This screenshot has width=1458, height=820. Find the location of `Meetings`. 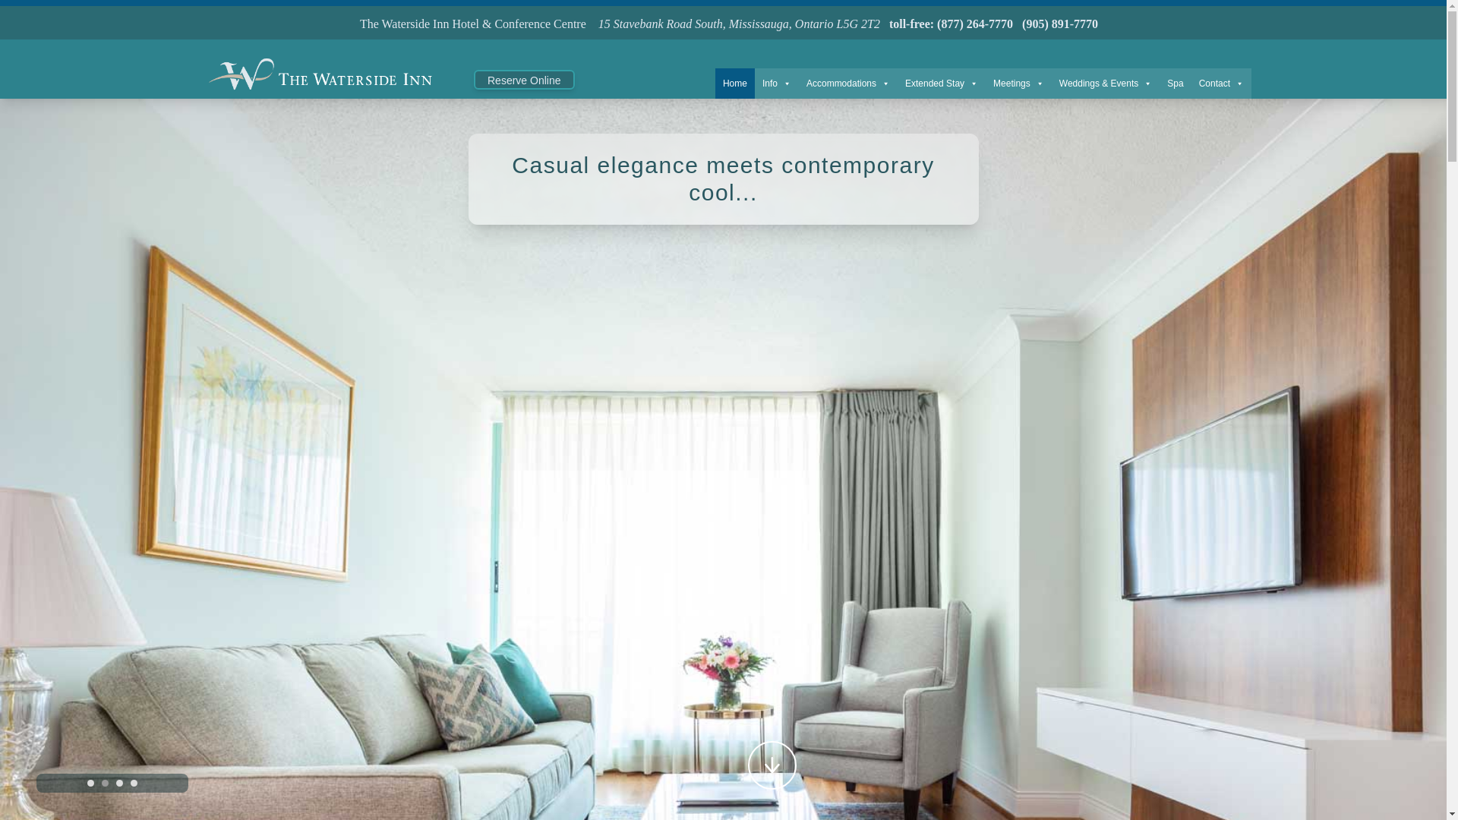

Meetings is located at coordinates (1018, 83).